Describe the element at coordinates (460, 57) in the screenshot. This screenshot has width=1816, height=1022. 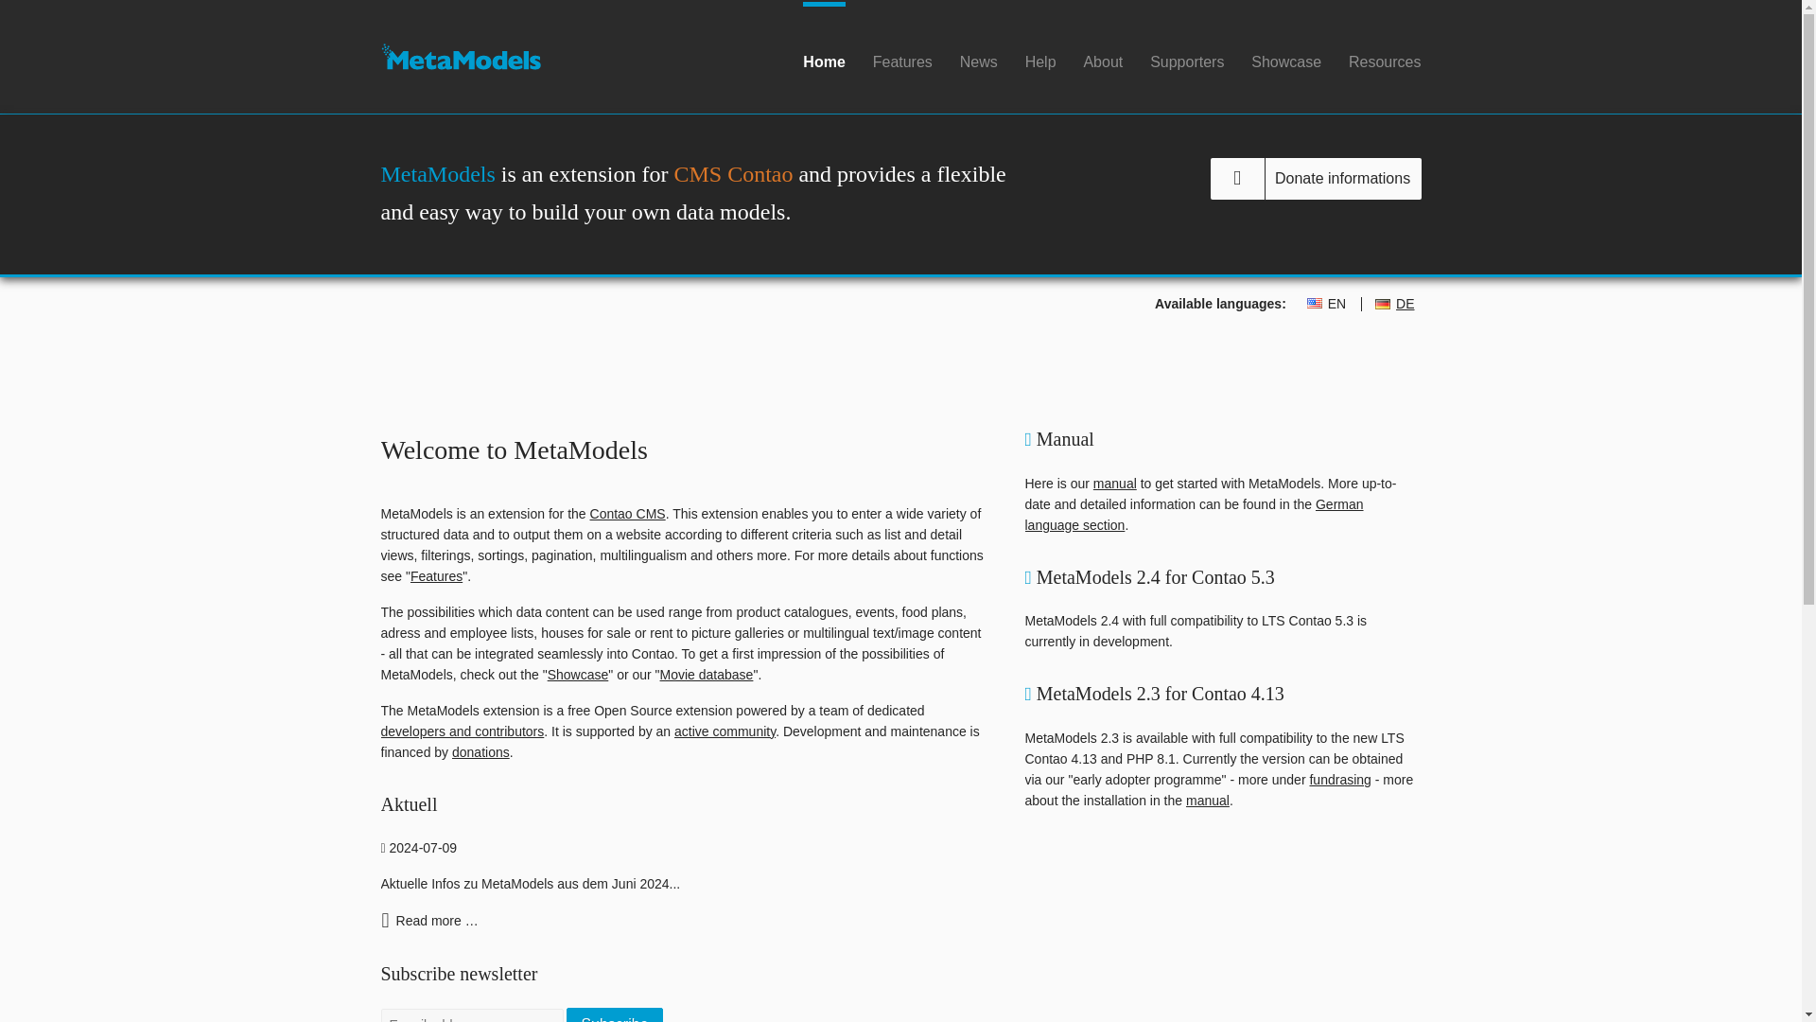
I see `MetaModels` at that location.